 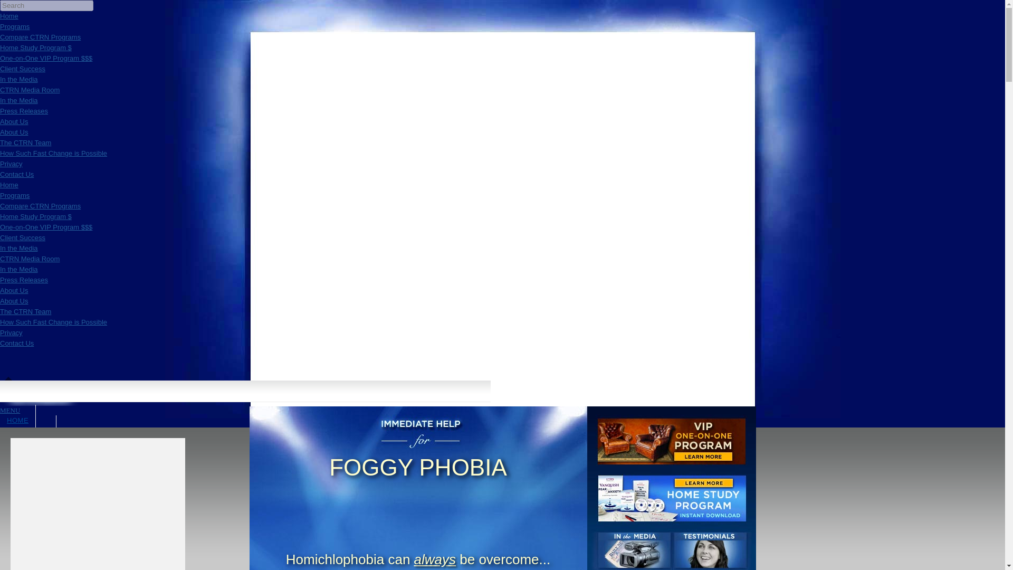 What do you see at coordinates (9, 16) in the screenshot?
I see `The CTRN Home Page` at bounding box center [9, 16].